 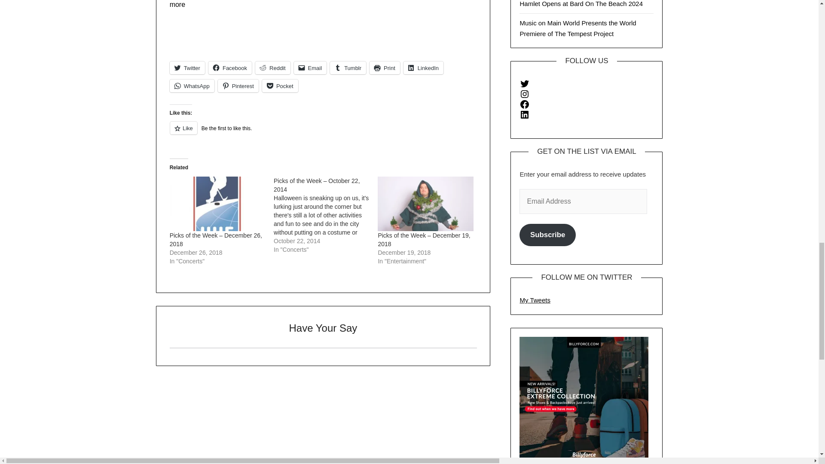 What do you see at coordinates (187, 67) in the screenshot?
I see `Click to share on Twitter` at bounding box center [187, 67].